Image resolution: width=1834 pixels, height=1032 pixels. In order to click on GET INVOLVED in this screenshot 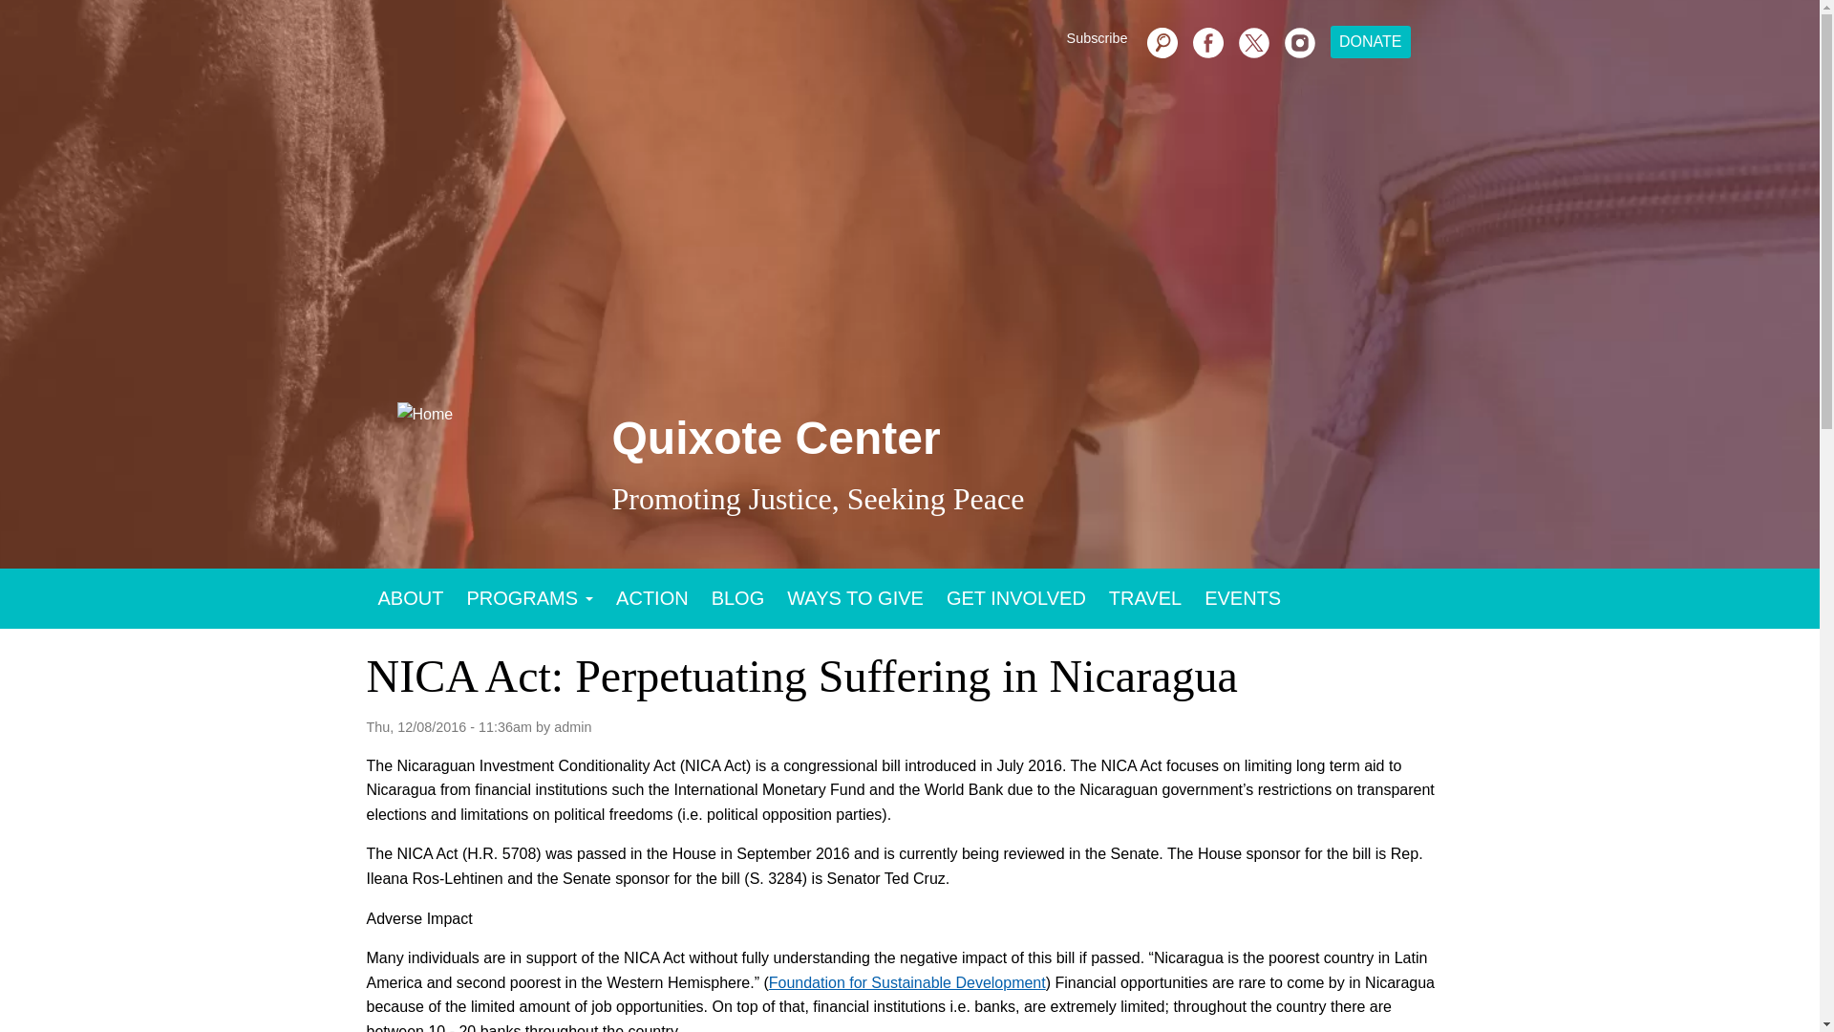, I will do `click(1016, 598)`.